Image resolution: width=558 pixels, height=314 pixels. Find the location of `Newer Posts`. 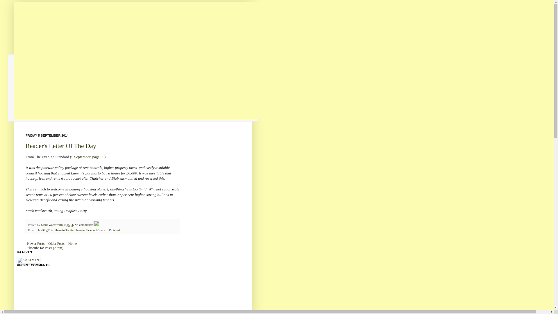

Newer Posts is located at coordinates (35, 244).